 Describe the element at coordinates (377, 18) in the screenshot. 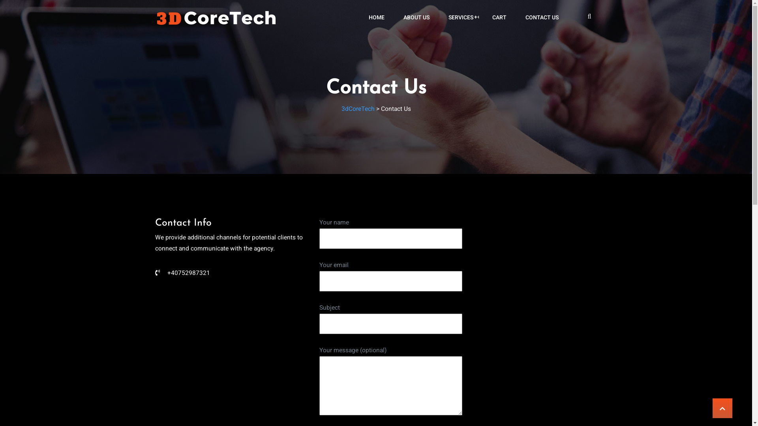

I see `HOME` at that location.